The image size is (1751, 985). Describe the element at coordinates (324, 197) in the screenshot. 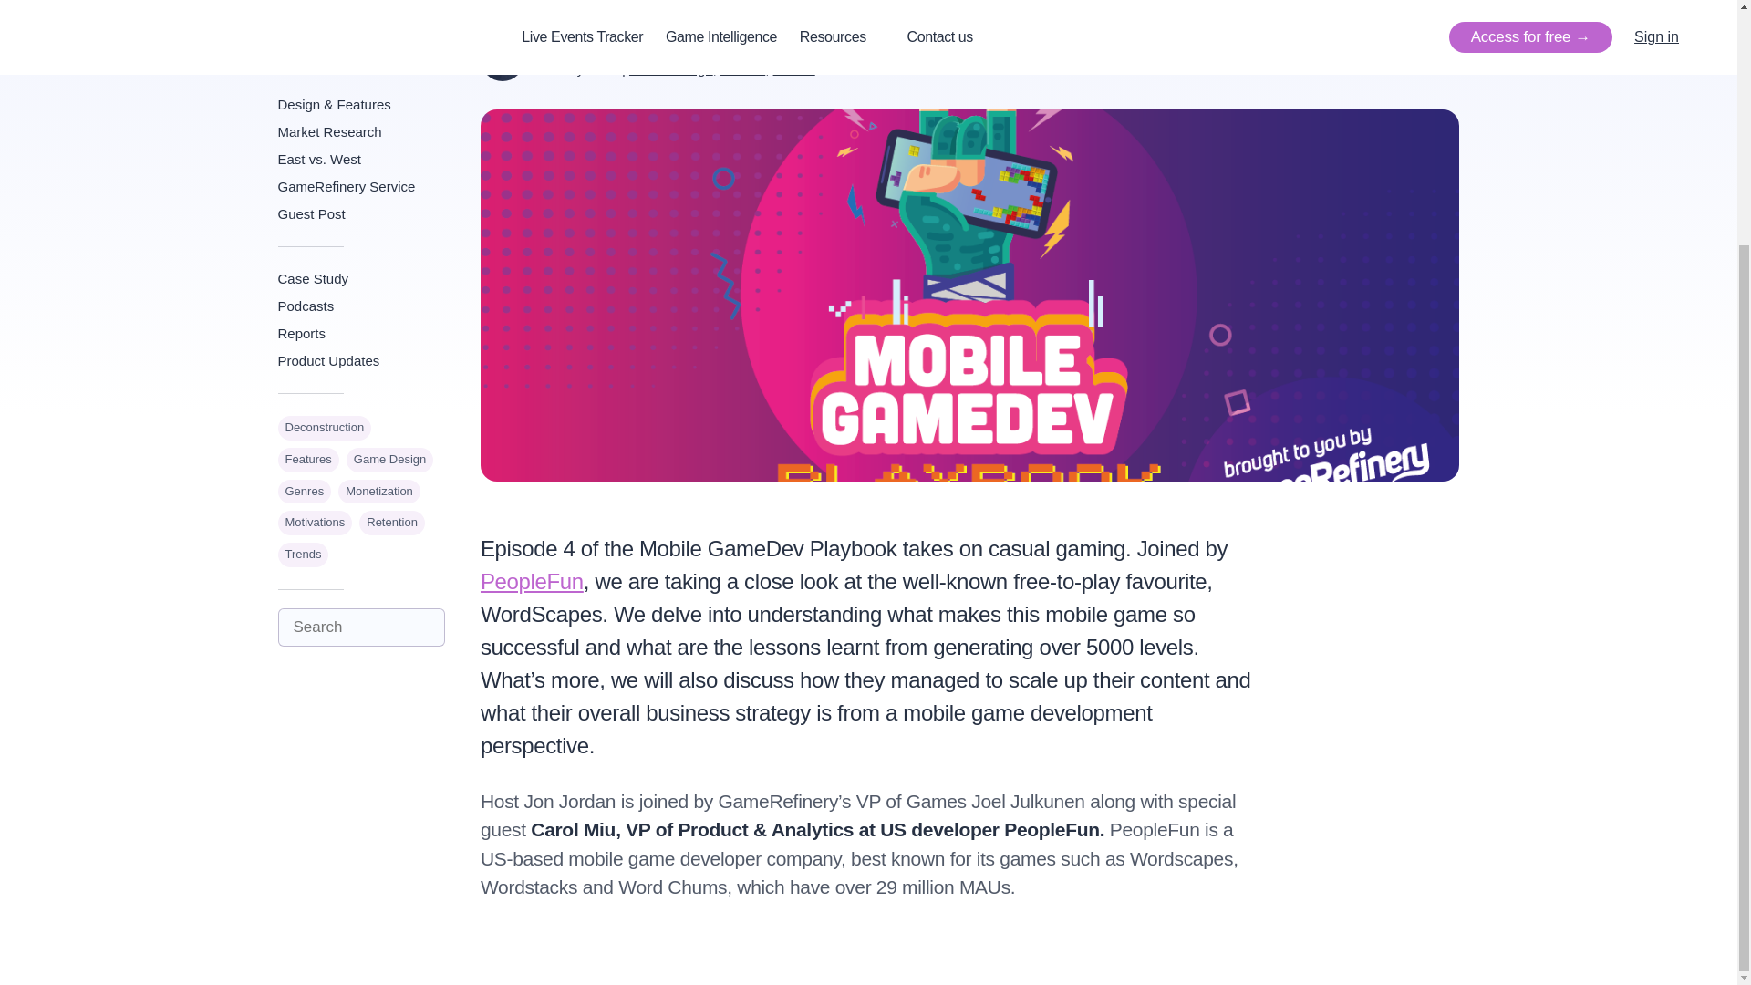

I see `Deconstruction` at that location.